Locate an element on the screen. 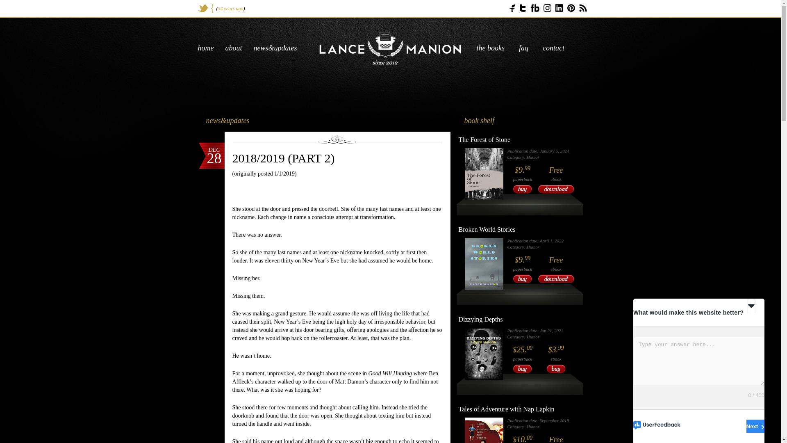 The image size is (787, 443). home is located at coordinates (205, 48).